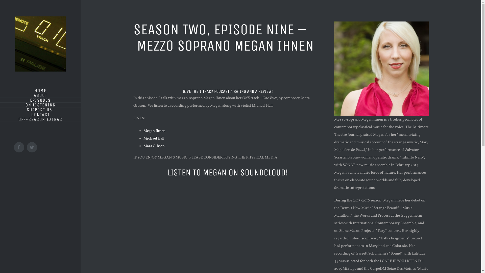 The height and width of the screenshot is (273, 485). What do you see at coordinates (381, 69) in the screenshot?
I see `Megan_Ihnen` at bounding box center [381, 69].